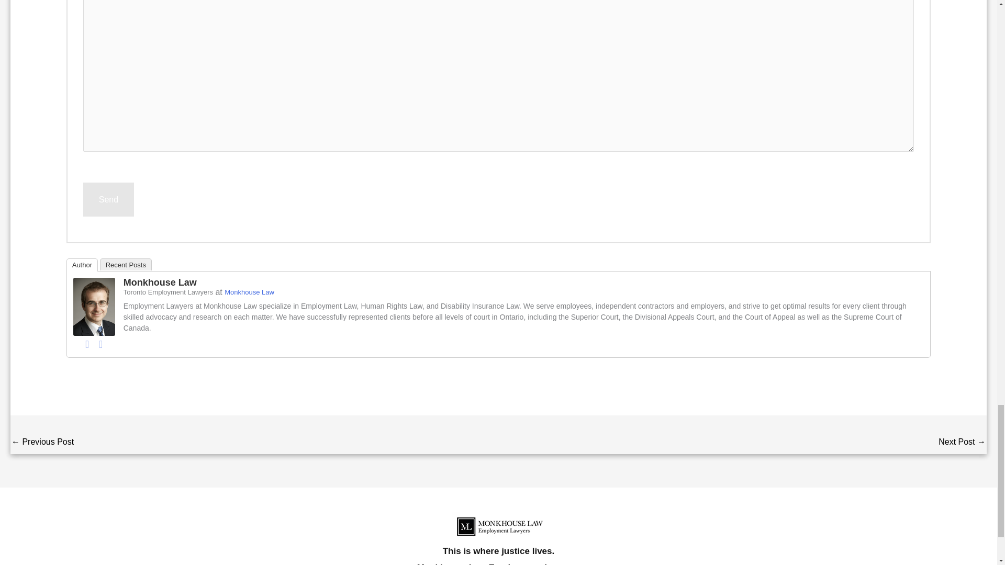 This screenshot has width=1005, height=565. I want to click on Facebook, so click(87, 344).